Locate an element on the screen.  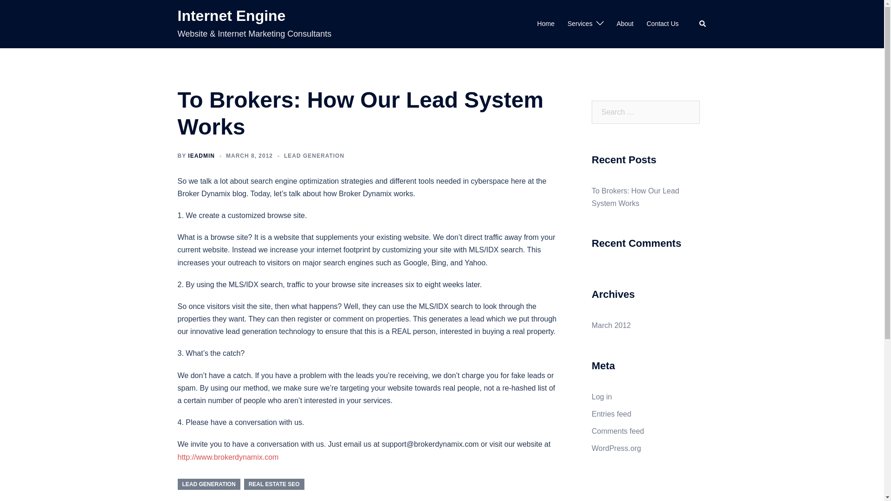
WordPress.org is located at coordinates (616, 448).